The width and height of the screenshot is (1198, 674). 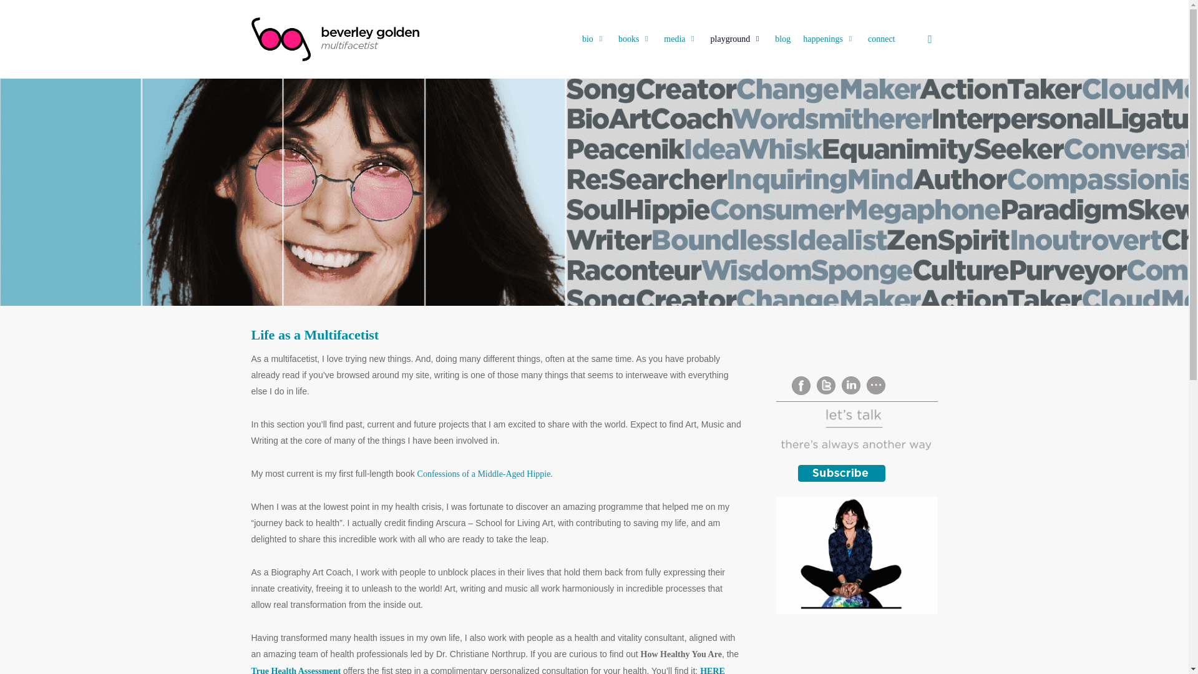 What do you see at coordinates (681, 39) in the screenshot?
I see `media` at bounding box center [681, 39].